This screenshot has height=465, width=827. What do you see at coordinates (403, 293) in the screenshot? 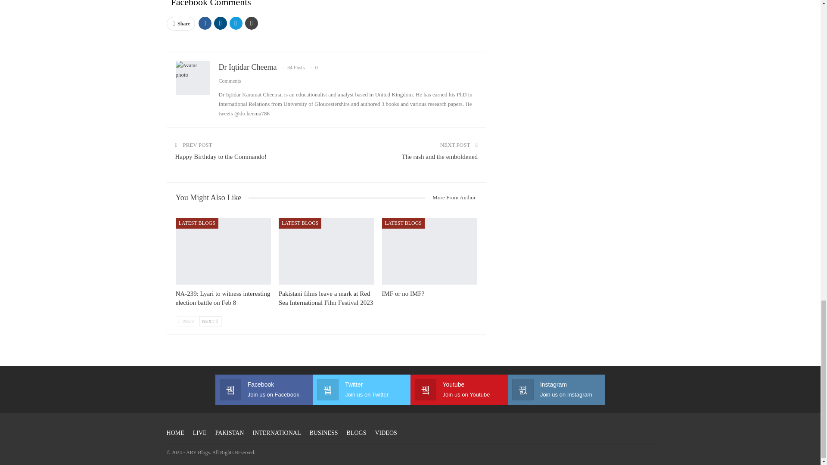
I see `IMF or no IMF?` at bounding box center [403, 293].